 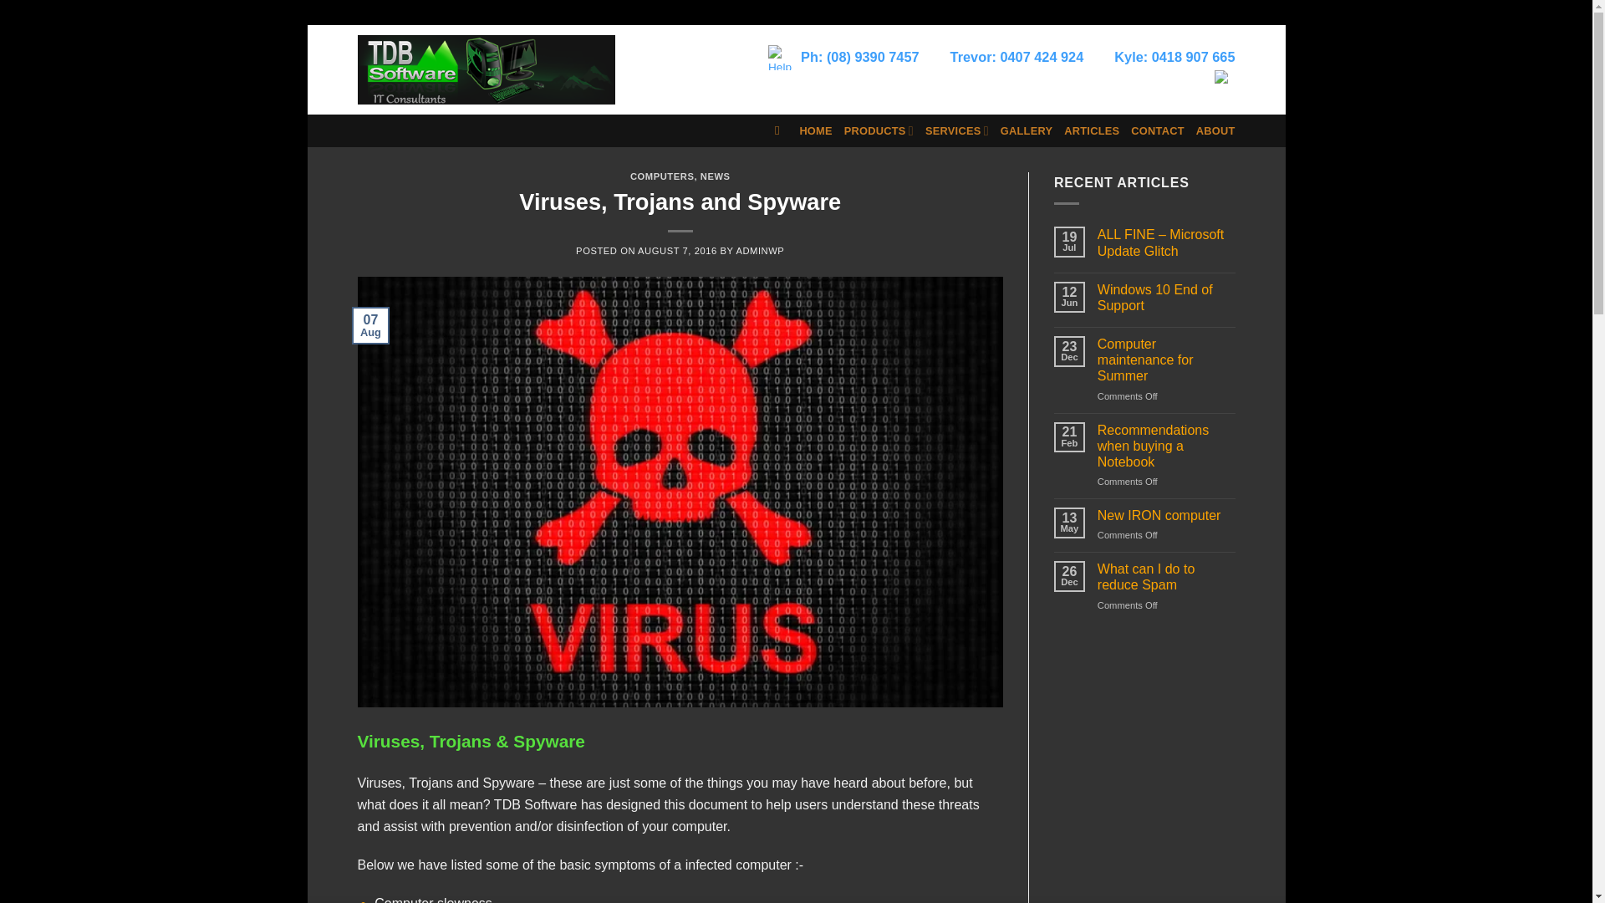 What do you see at coordinates (878, 130) in the screenshot?
I see `PRODUCTS` at bounding box center [878, 130].